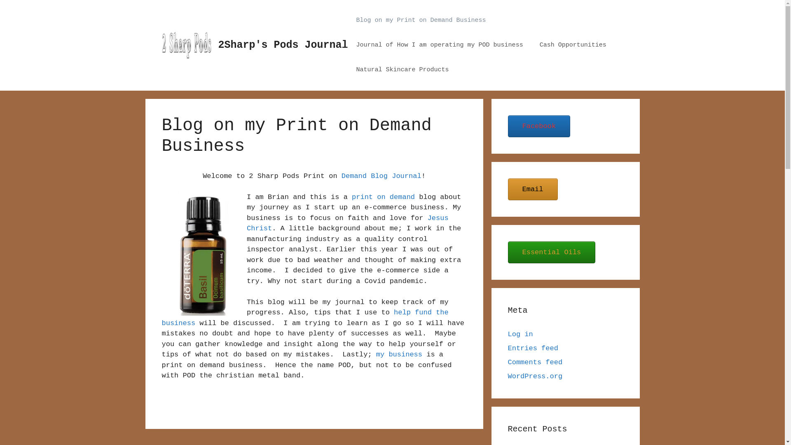 The height and width of the screenshot is (445, 791). What do you see at coordinates (381, 176) in the screenshot?
I see `Demand Blog Journal` at bounding box center [381, 176].